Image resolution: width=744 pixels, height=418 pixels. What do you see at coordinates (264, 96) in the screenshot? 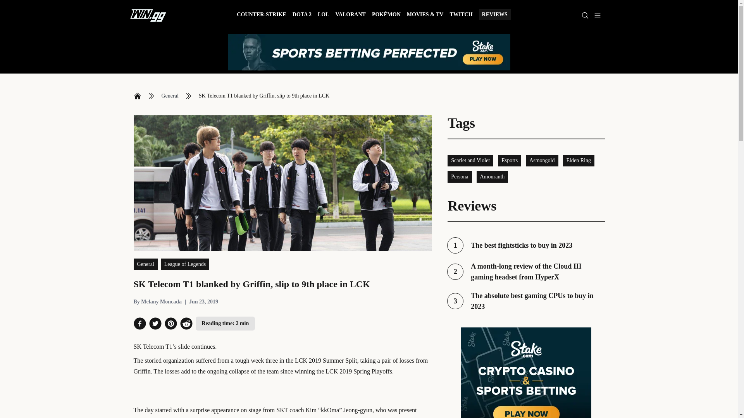
I see `SK Telecom T1 blanked by Griffin, slip to 9th place in LCK` at bounding box center [264, 96].